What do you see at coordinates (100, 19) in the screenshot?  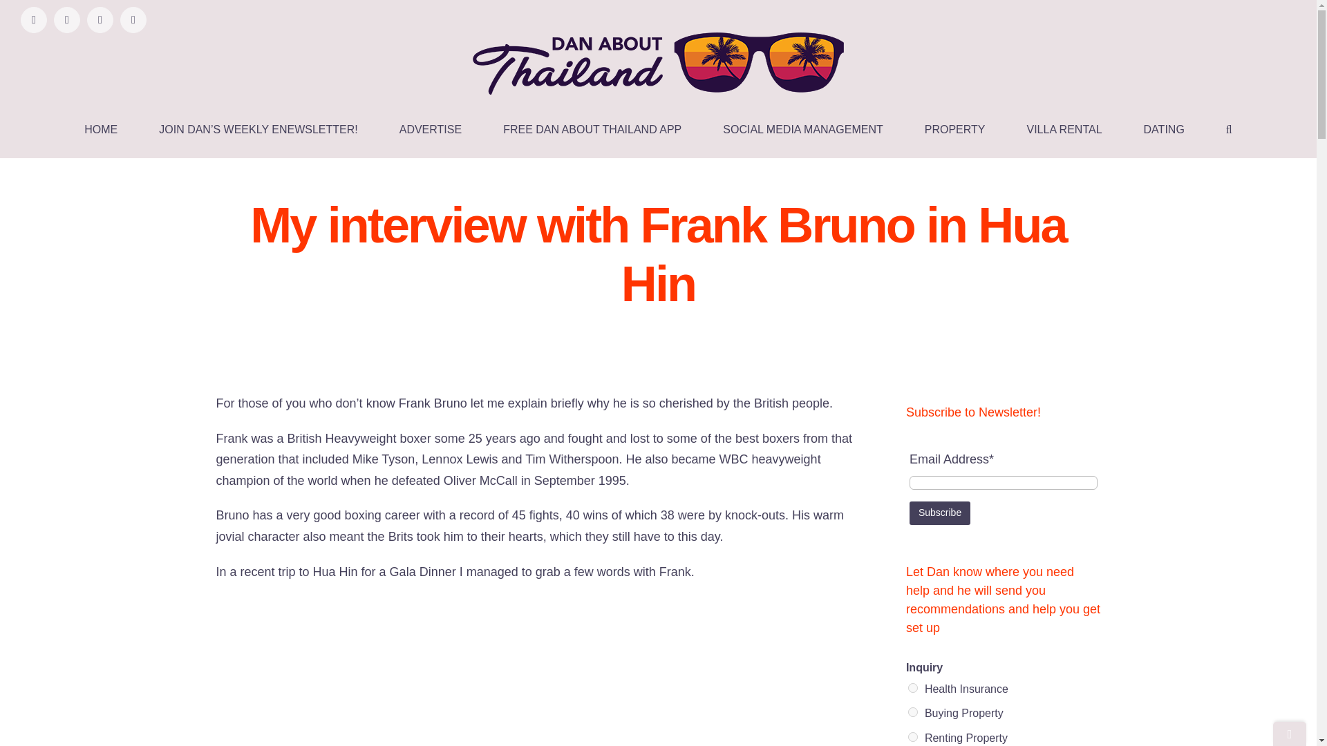 I see `Twitter` at bounding box center [100, 19].